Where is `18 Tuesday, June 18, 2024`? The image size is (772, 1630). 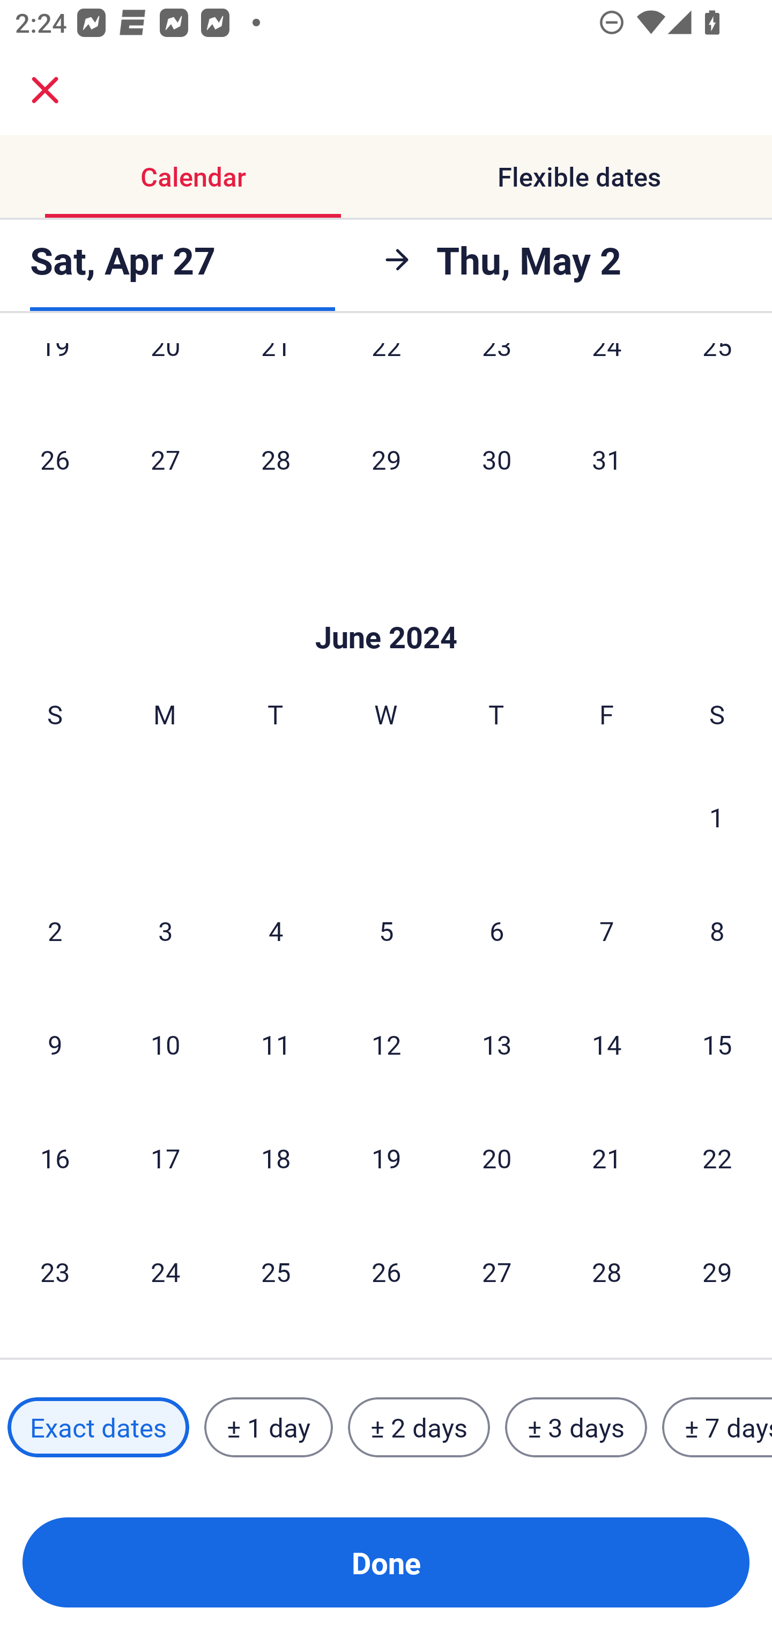 18 Tuesday, June 18, 2024 is located at coordinates (276, 1158).